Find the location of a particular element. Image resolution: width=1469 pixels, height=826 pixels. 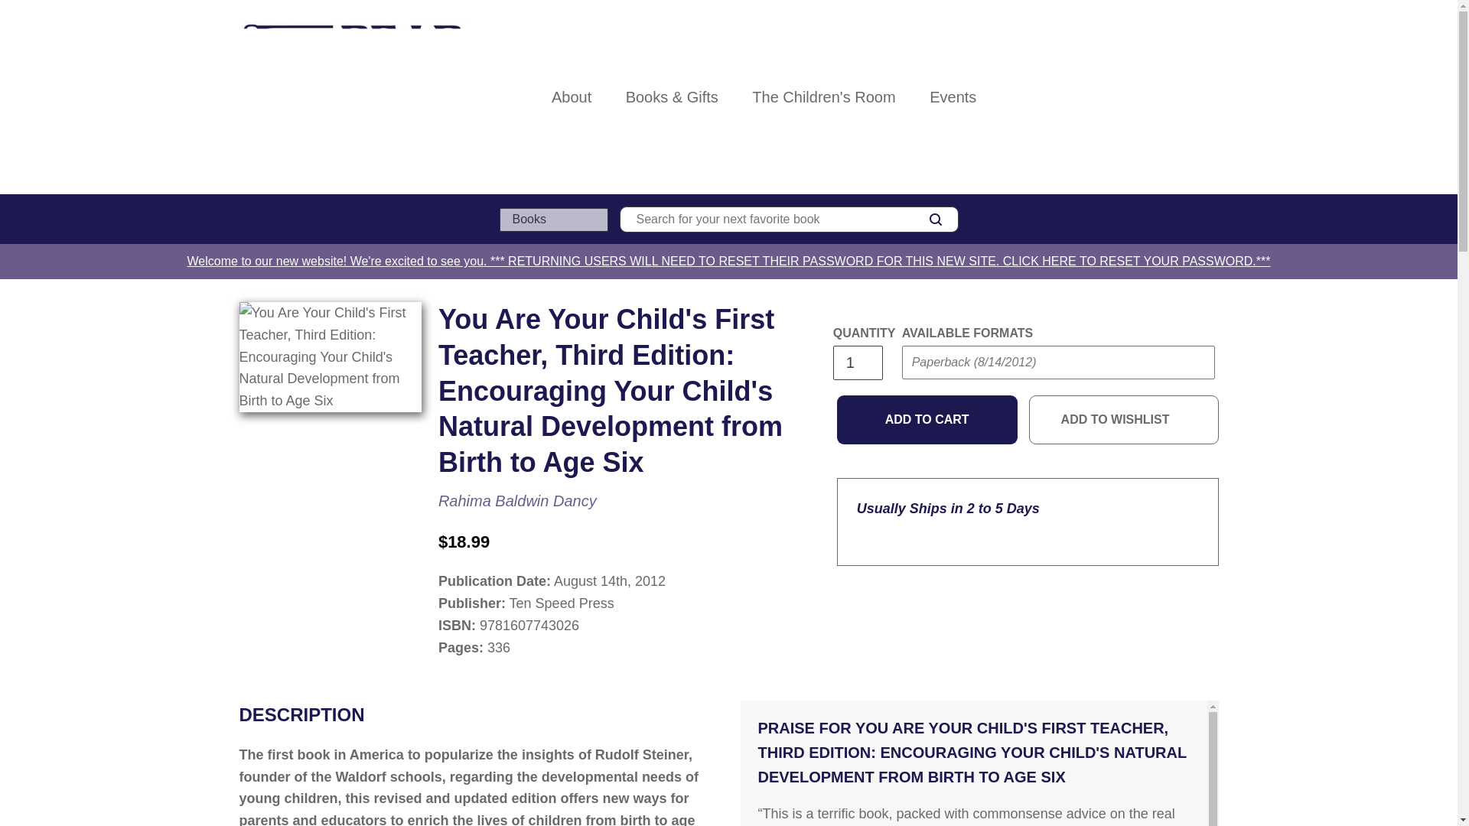

Wishlist is located at coordinates (1178, 96).